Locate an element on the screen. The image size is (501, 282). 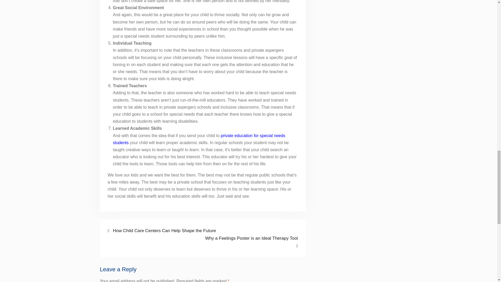
private education for special needs students is located at coordinates (250, 242).